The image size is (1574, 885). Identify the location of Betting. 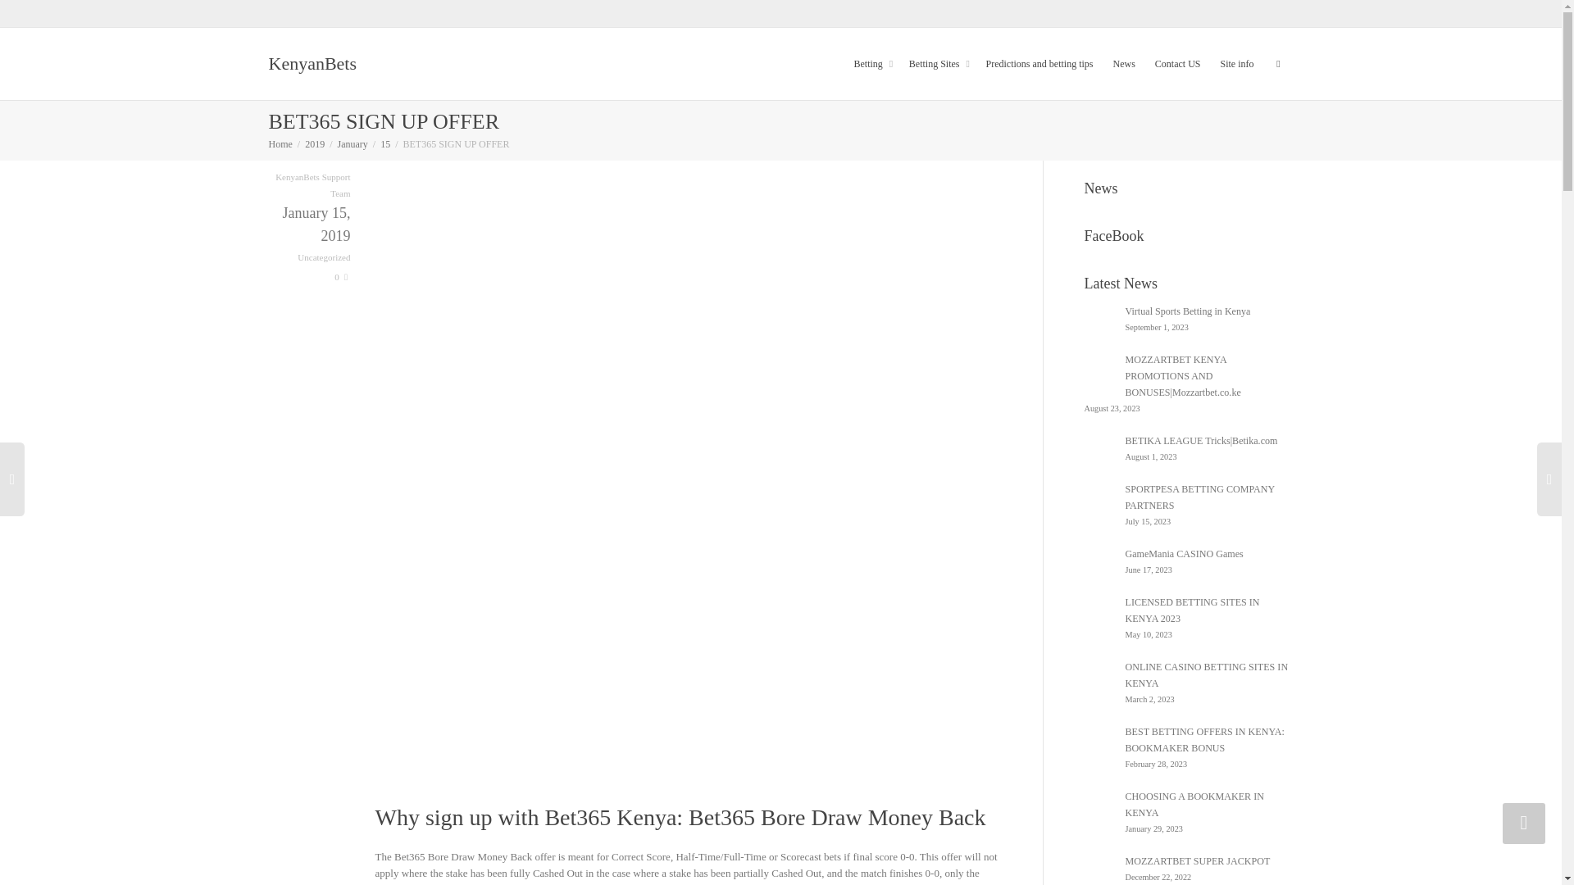
(871, 64).